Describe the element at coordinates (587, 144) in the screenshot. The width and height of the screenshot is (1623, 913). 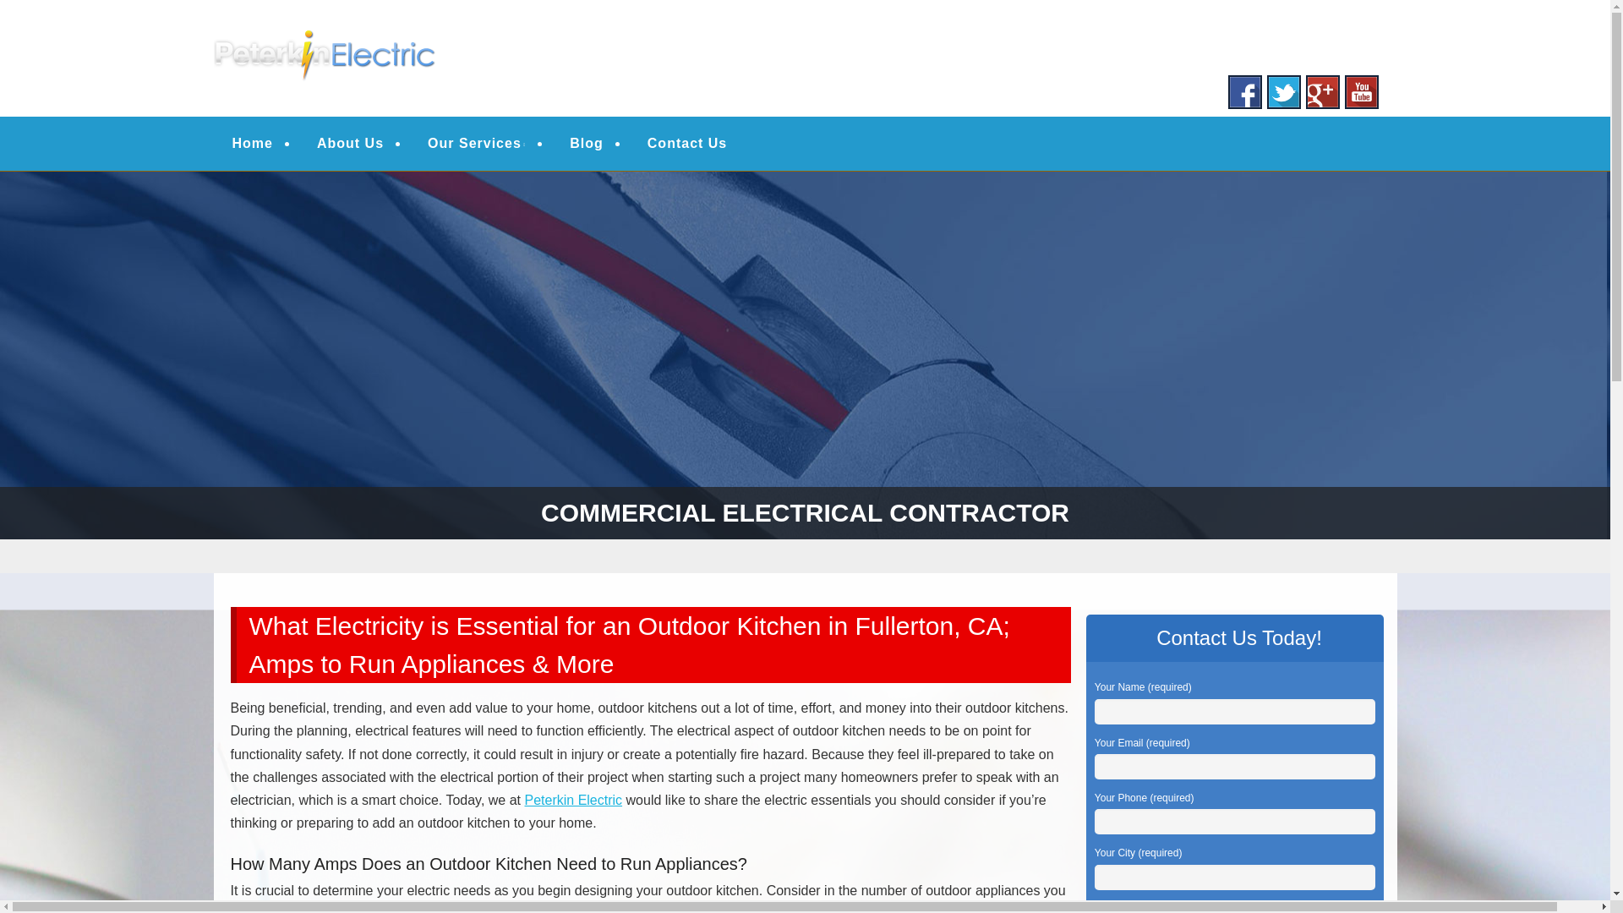
I see `Blog` at that location.